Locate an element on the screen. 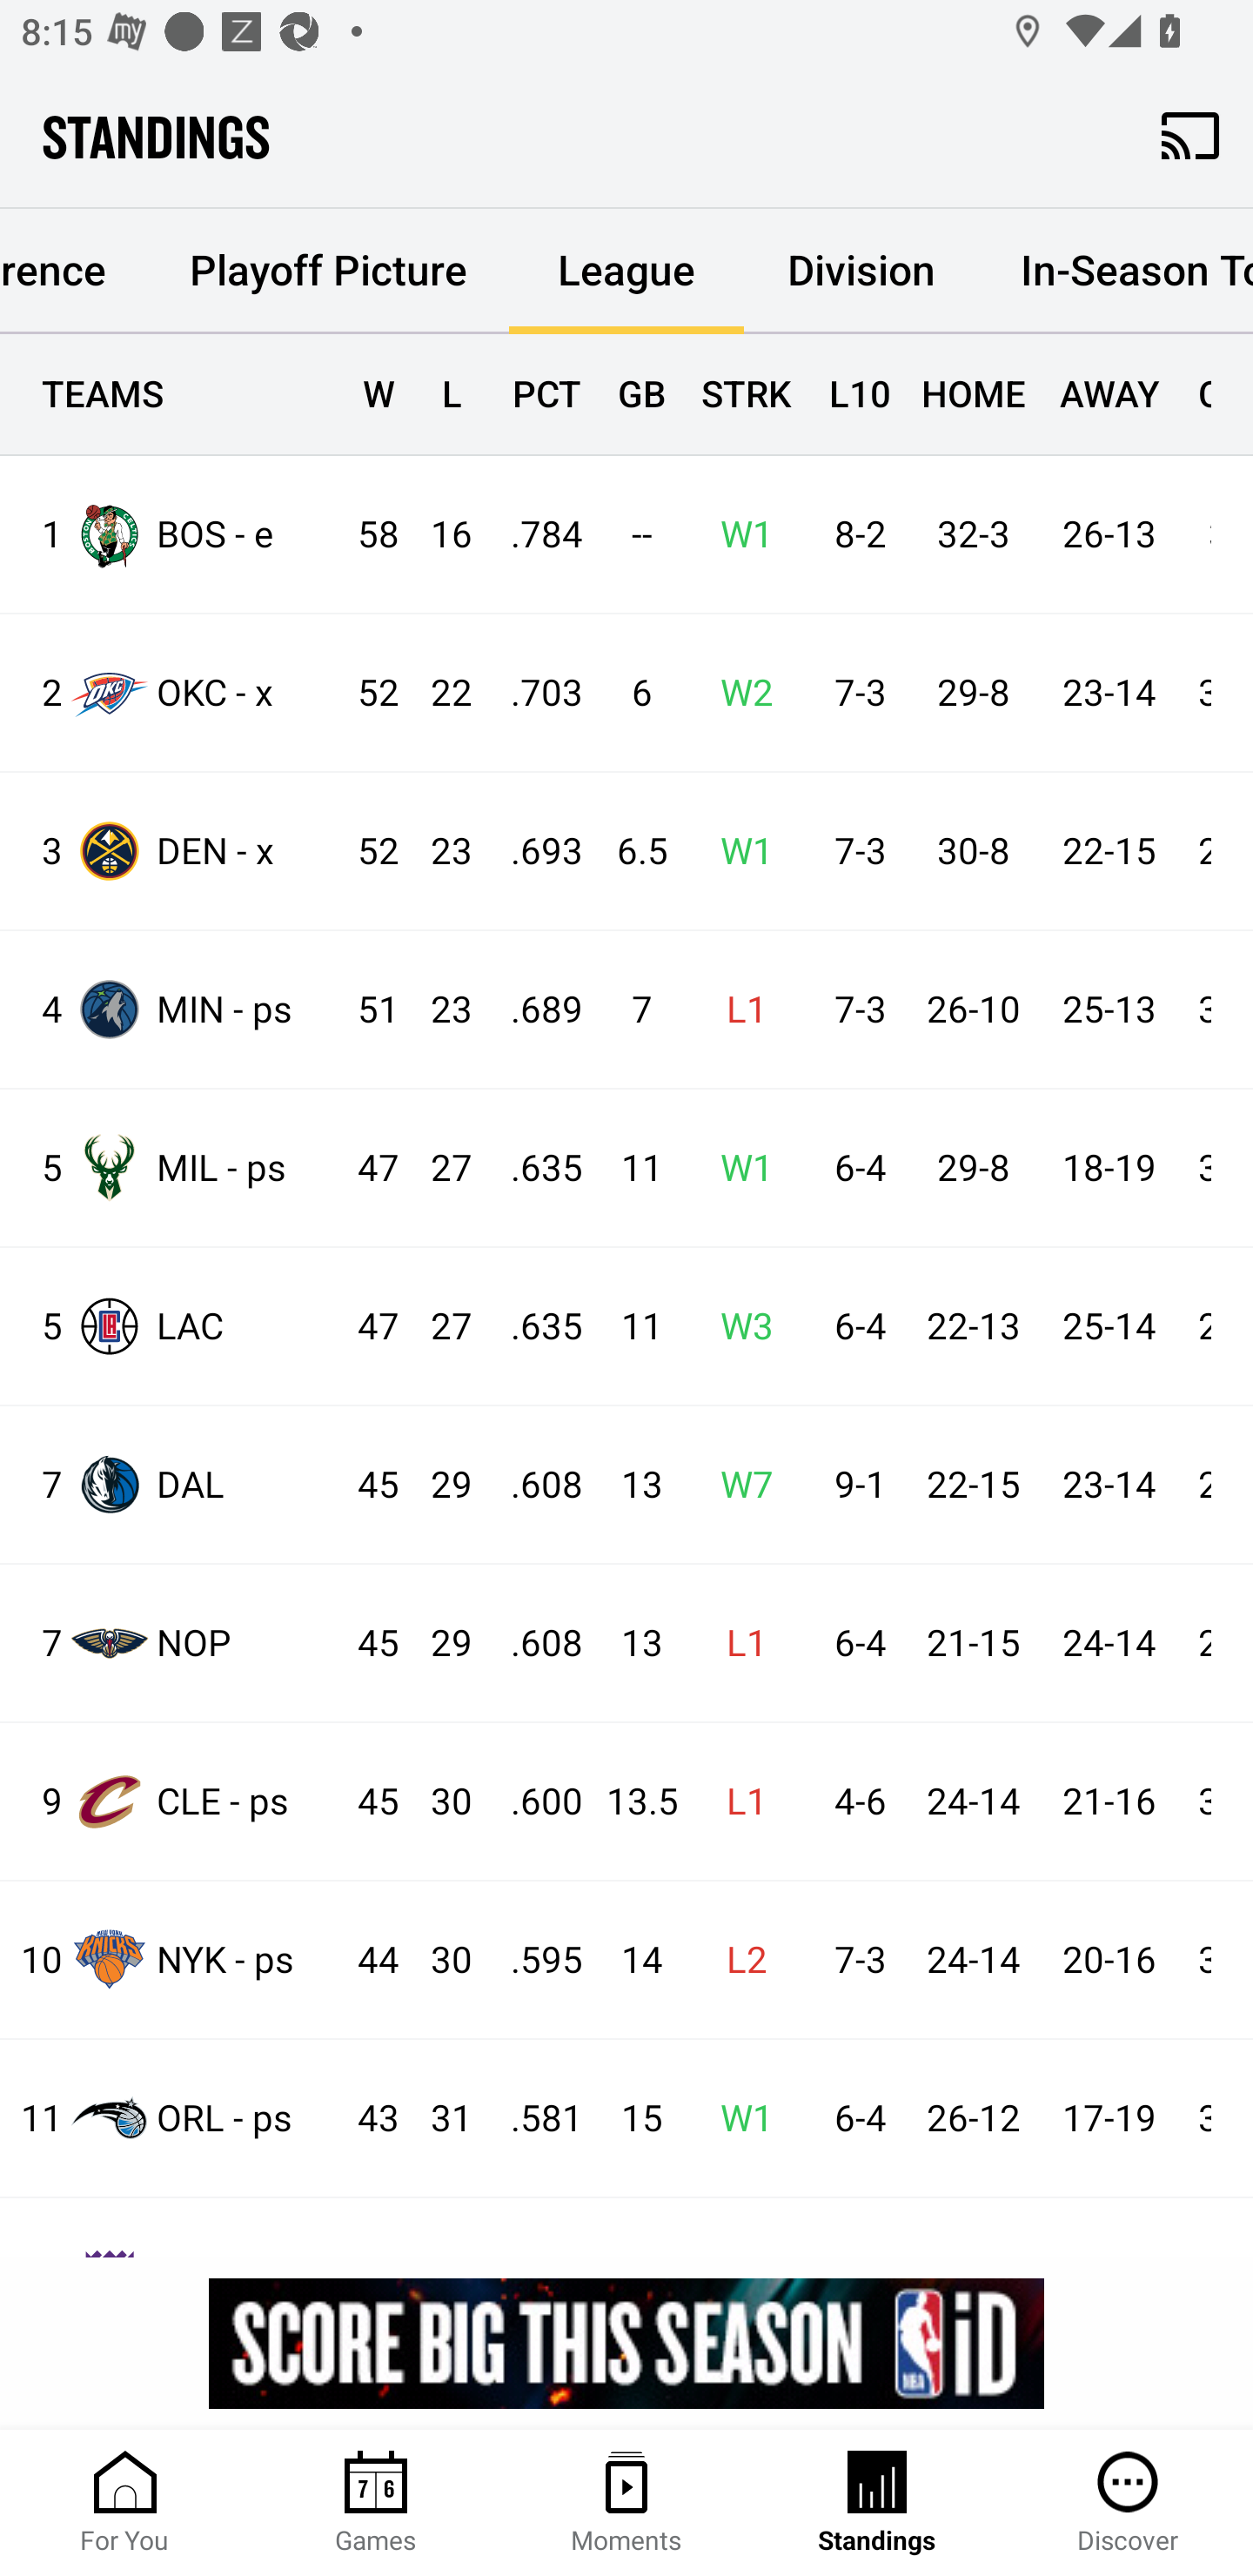 The height and width of the screenshot is (2576, 1253). 17-19 is located at coordinates (1109, 2118).